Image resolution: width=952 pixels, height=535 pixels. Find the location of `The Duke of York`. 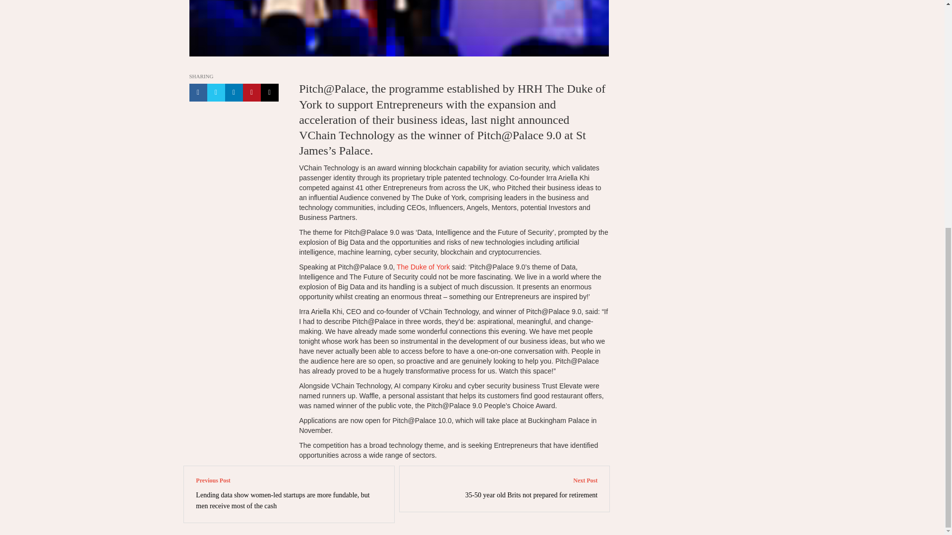

The Duke of York is located at coordinates (423, 267).